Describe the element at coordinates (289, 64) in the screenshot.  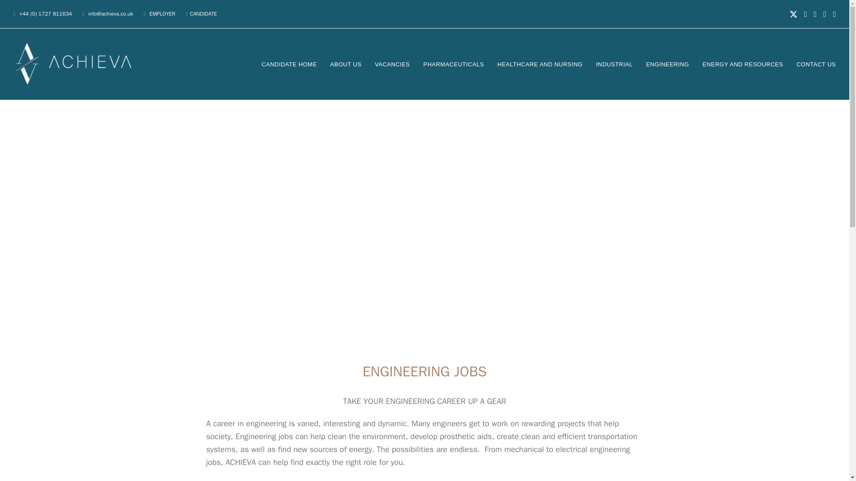
I see `CANDIDATE HOME` at that location.